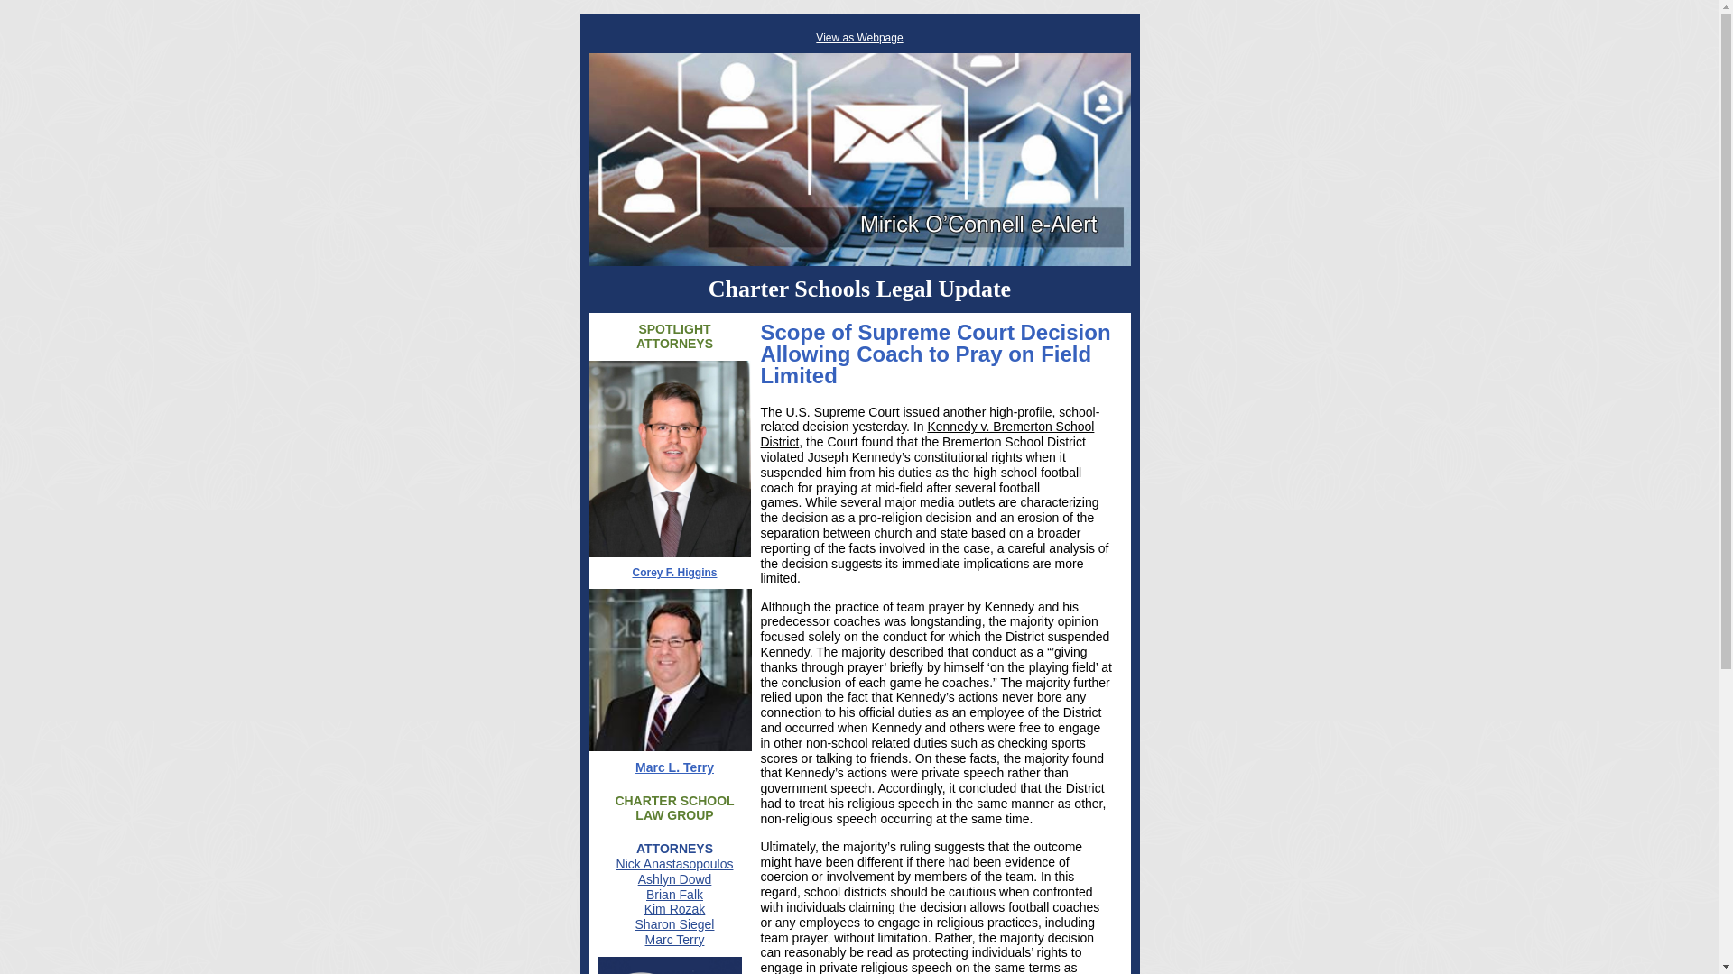 This screenshot has width=1733, height=974. Describe the element at coordinates (675, 895) in the screenshot. I see `Brian Falk` at that location.